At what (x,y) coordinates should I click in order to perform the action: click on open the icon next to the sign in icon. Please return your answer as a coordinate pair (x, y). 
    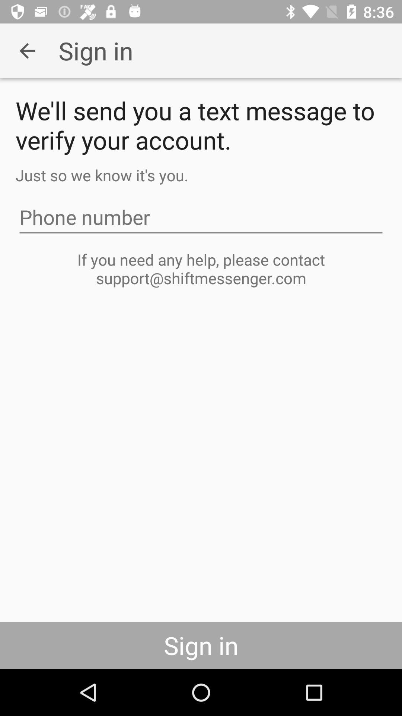
    Looking at the image, I should click on (27, 51).